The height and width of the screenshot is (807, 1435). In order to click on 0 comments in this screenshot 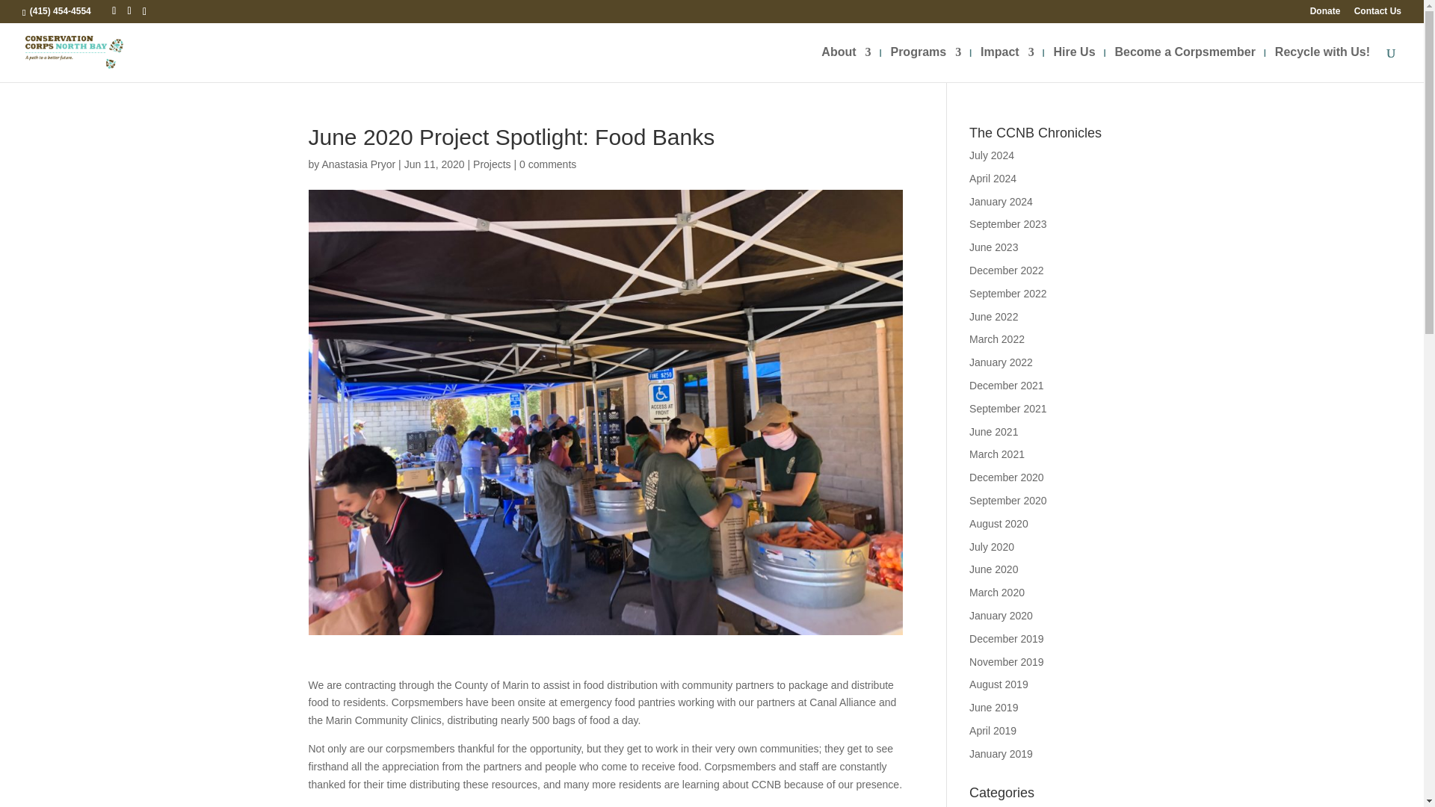, I will do `click(548, 164)`.